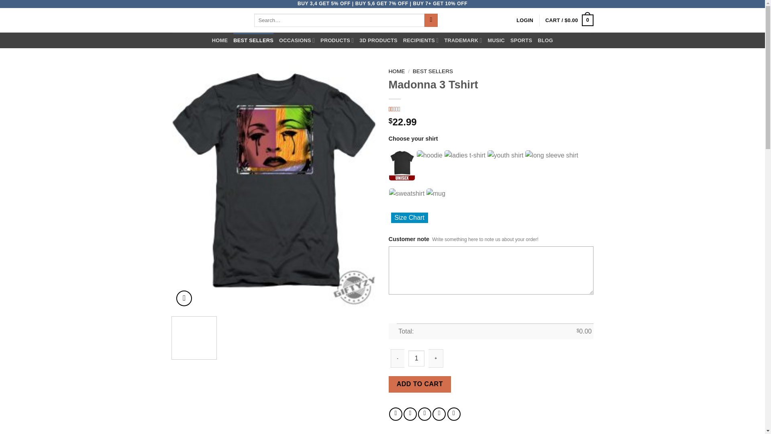 The height and width of the screenshot is (434, 771). What do you see at coordinates (207, 20) in the screenshot?
I see `Giftyzy` at bounding box center [207, 20].